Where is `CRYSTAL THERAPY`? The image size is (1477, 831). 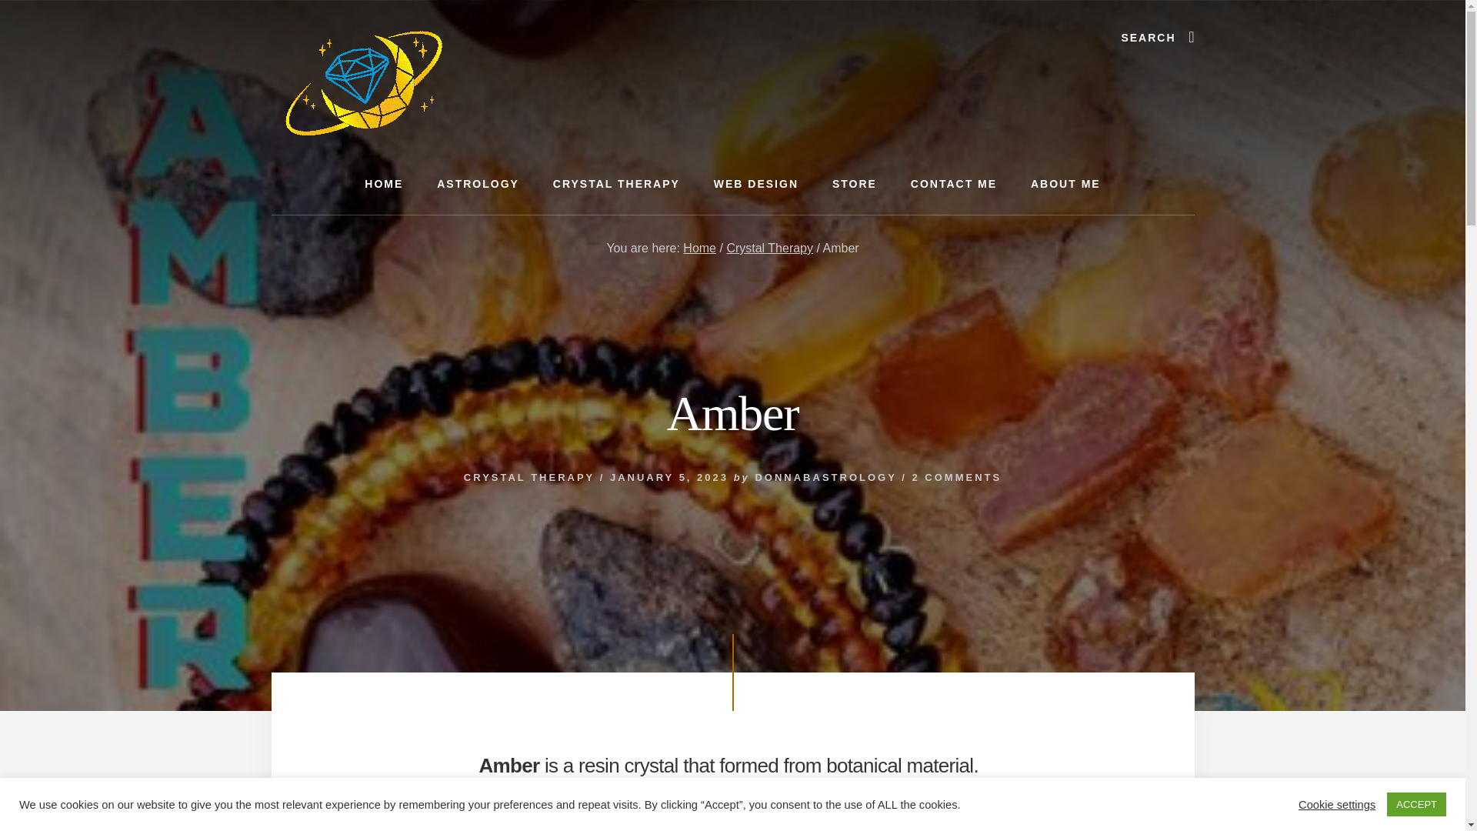 CRYSTAL THERAPY is located at coordinates (616, 183).